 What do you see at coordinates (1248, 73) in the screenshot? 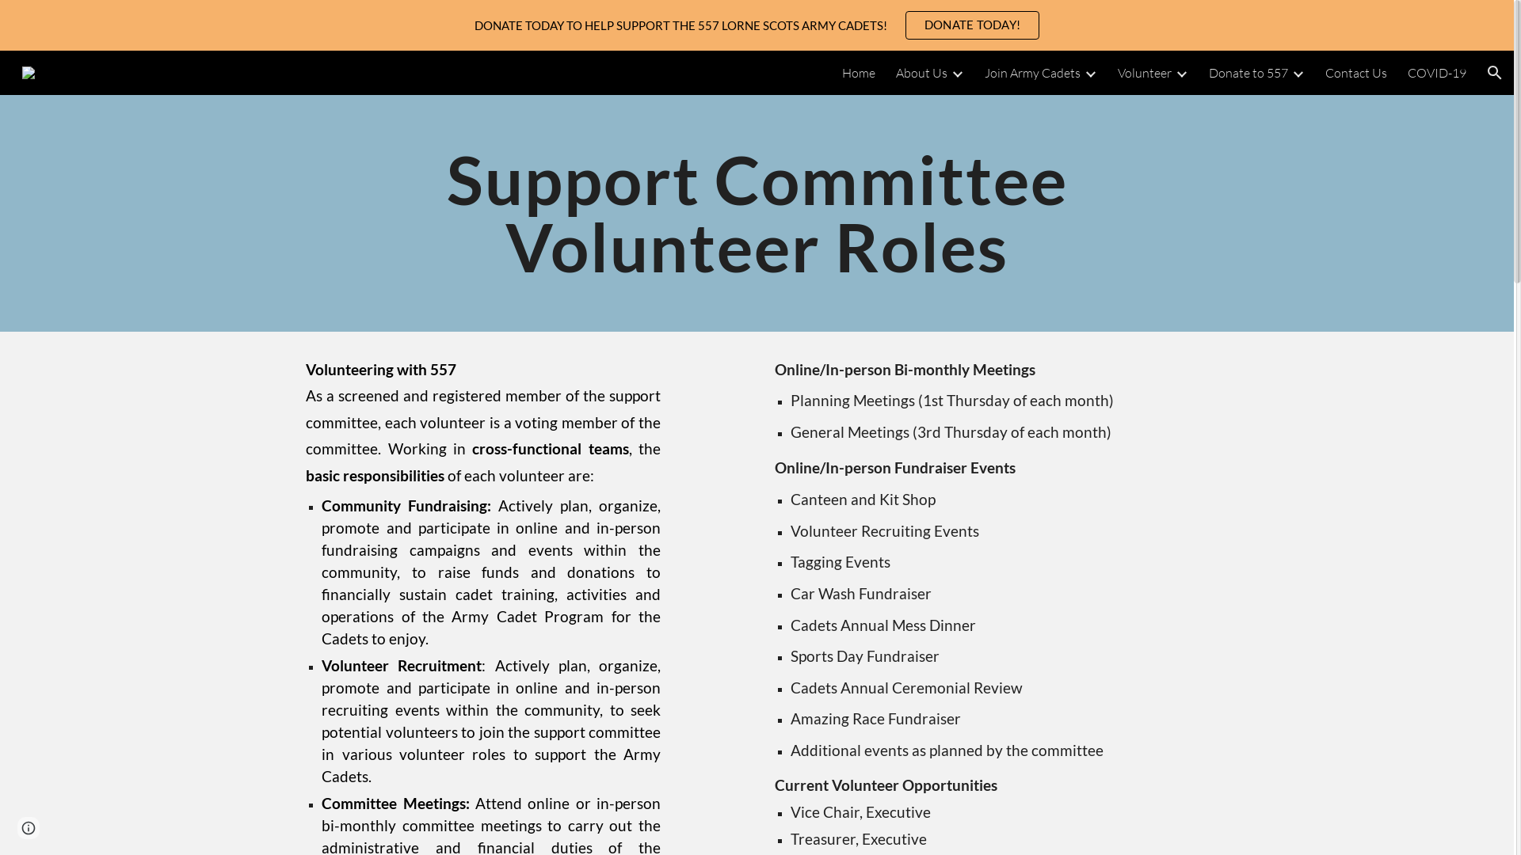
I see `Donate to 557` at bounding box center [1248, 73].